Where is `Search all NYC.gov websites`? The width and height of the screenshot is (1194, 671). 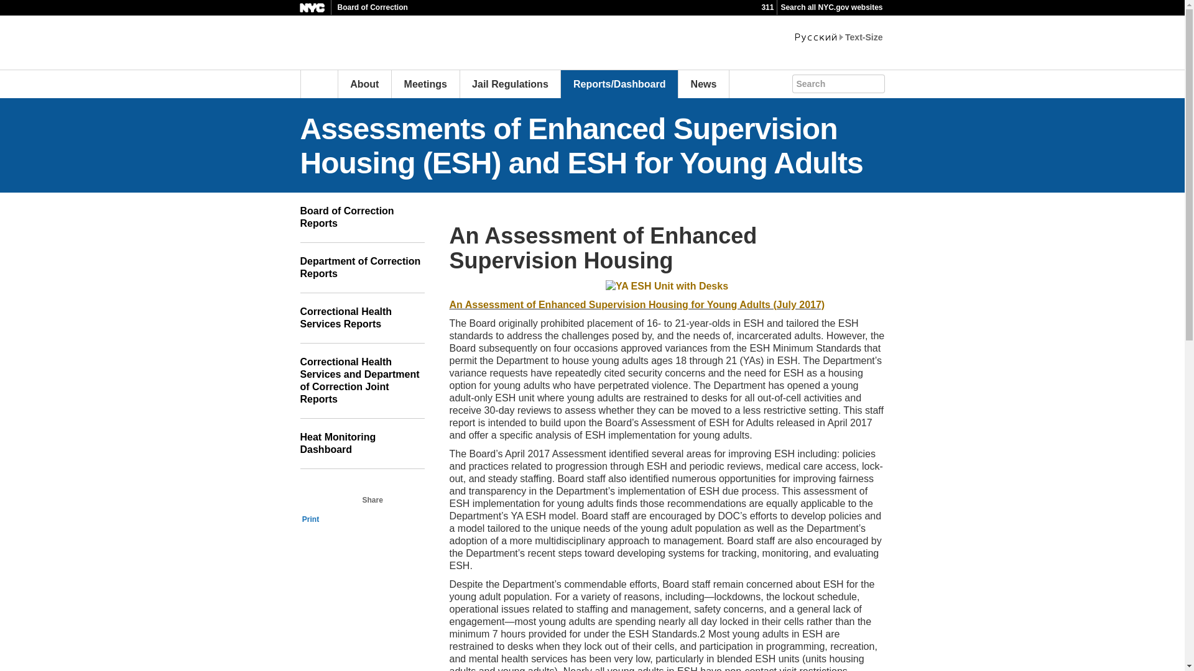 Search all NYC.gov websites is located at coordinates (831, 7).